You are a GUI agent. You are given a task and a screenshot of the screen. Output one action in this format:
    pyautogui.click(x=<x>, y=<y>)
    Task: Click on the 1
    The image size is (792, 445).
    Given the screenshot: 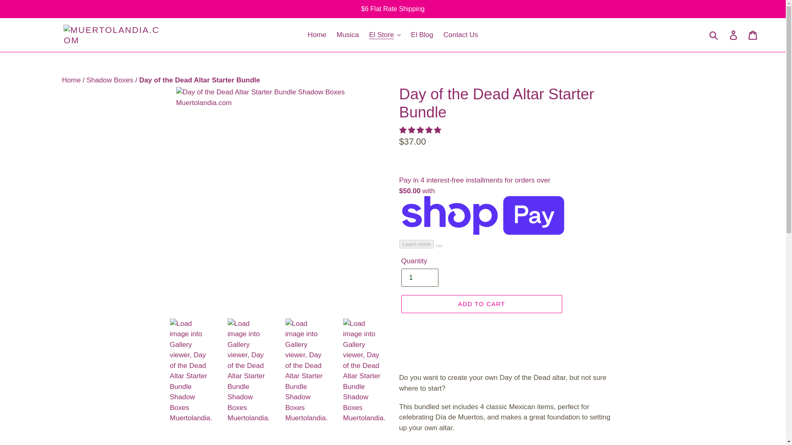 What is the action you would take?
    pyautogui.click(x=419, y=278)
    